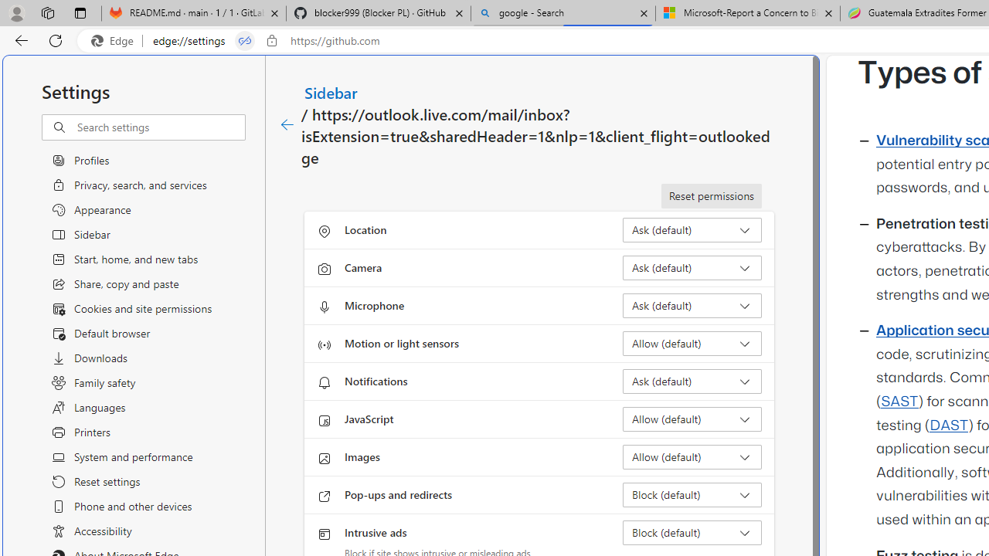 This screenshot has width=989, height=556. I want to click on Refresh, so click(56, 40).